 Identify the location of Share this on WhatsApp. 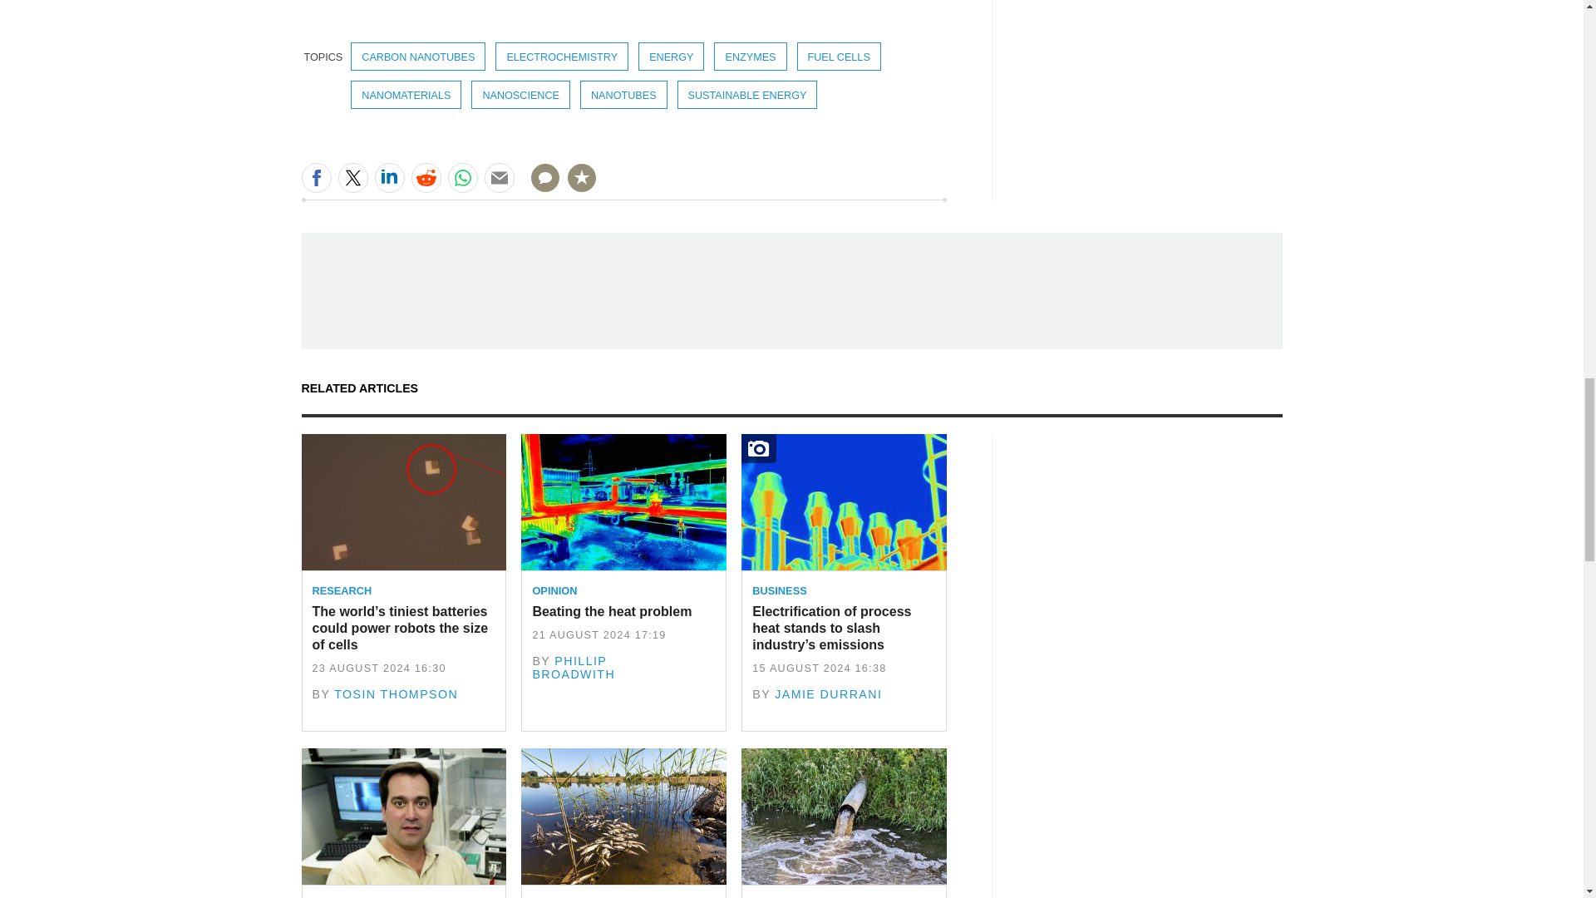
(462, 178).